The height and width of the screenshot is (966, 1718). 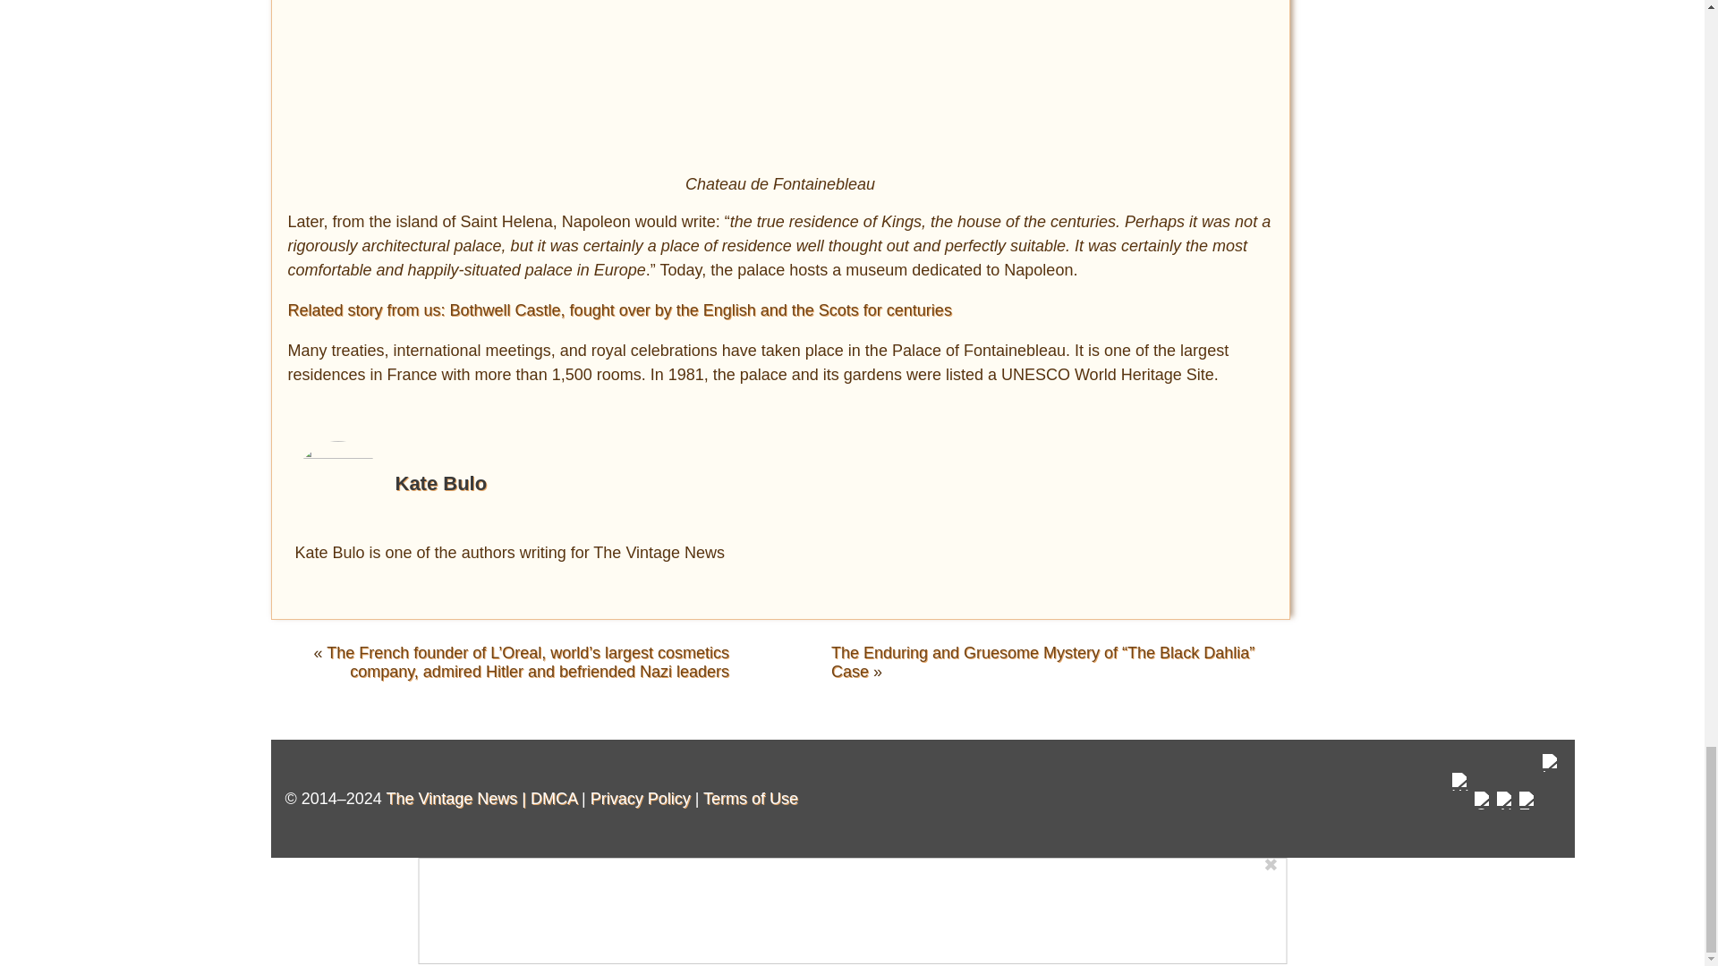 I want to click on Tank Roar, so click(x=1528, y=817).